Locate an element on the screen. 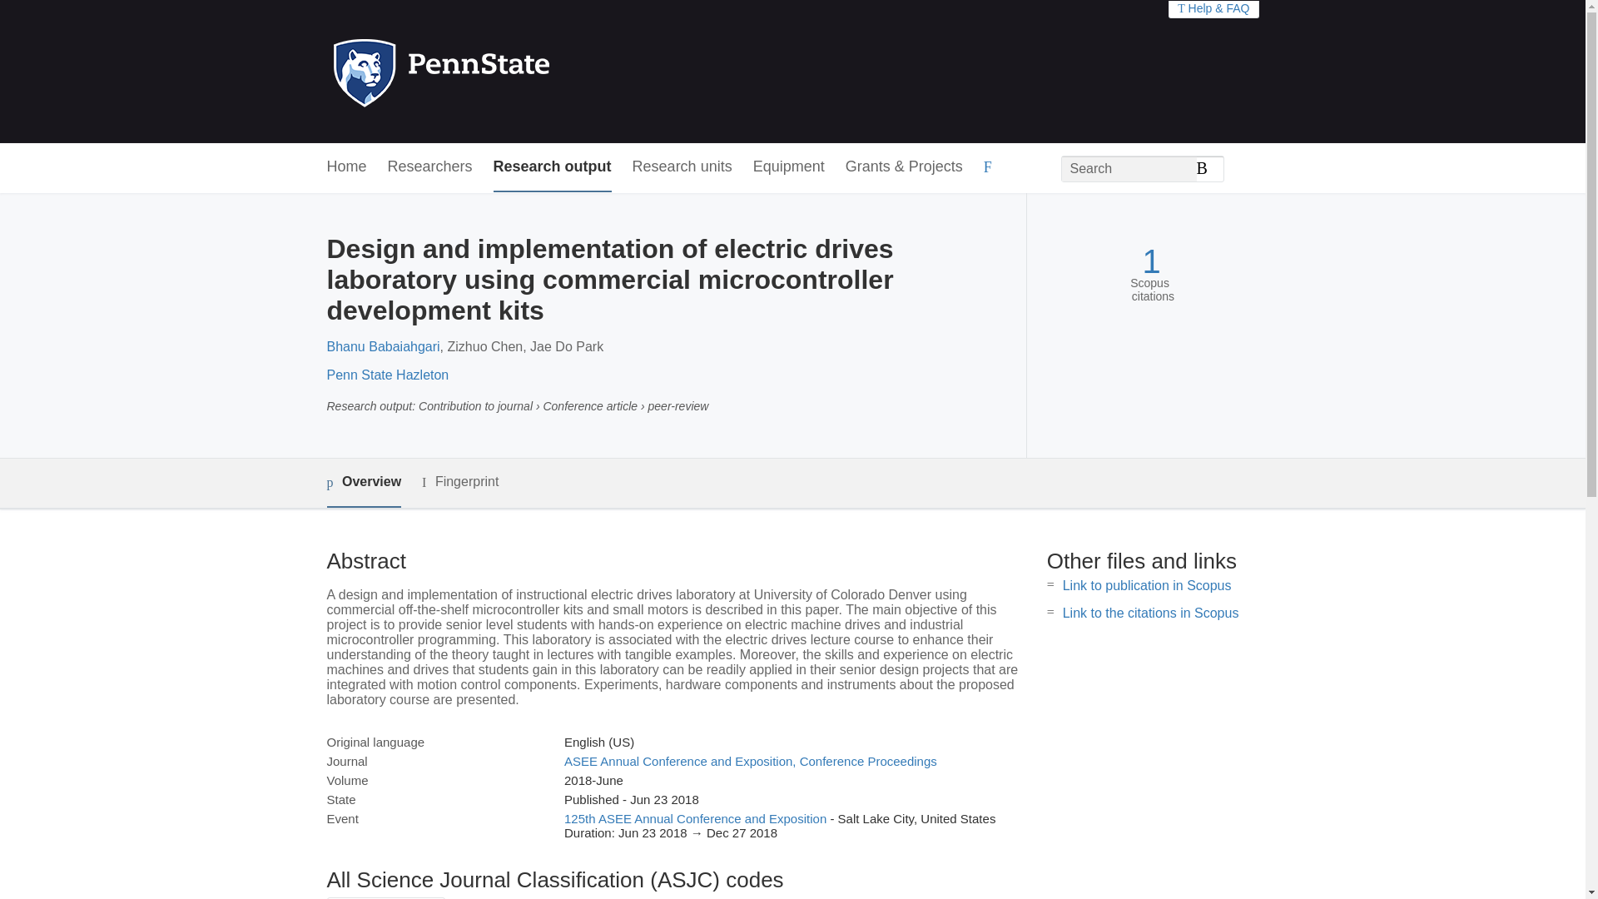 The height and width of the screenshot is (899, 1598). Overview is located at coordinates (363, 483).